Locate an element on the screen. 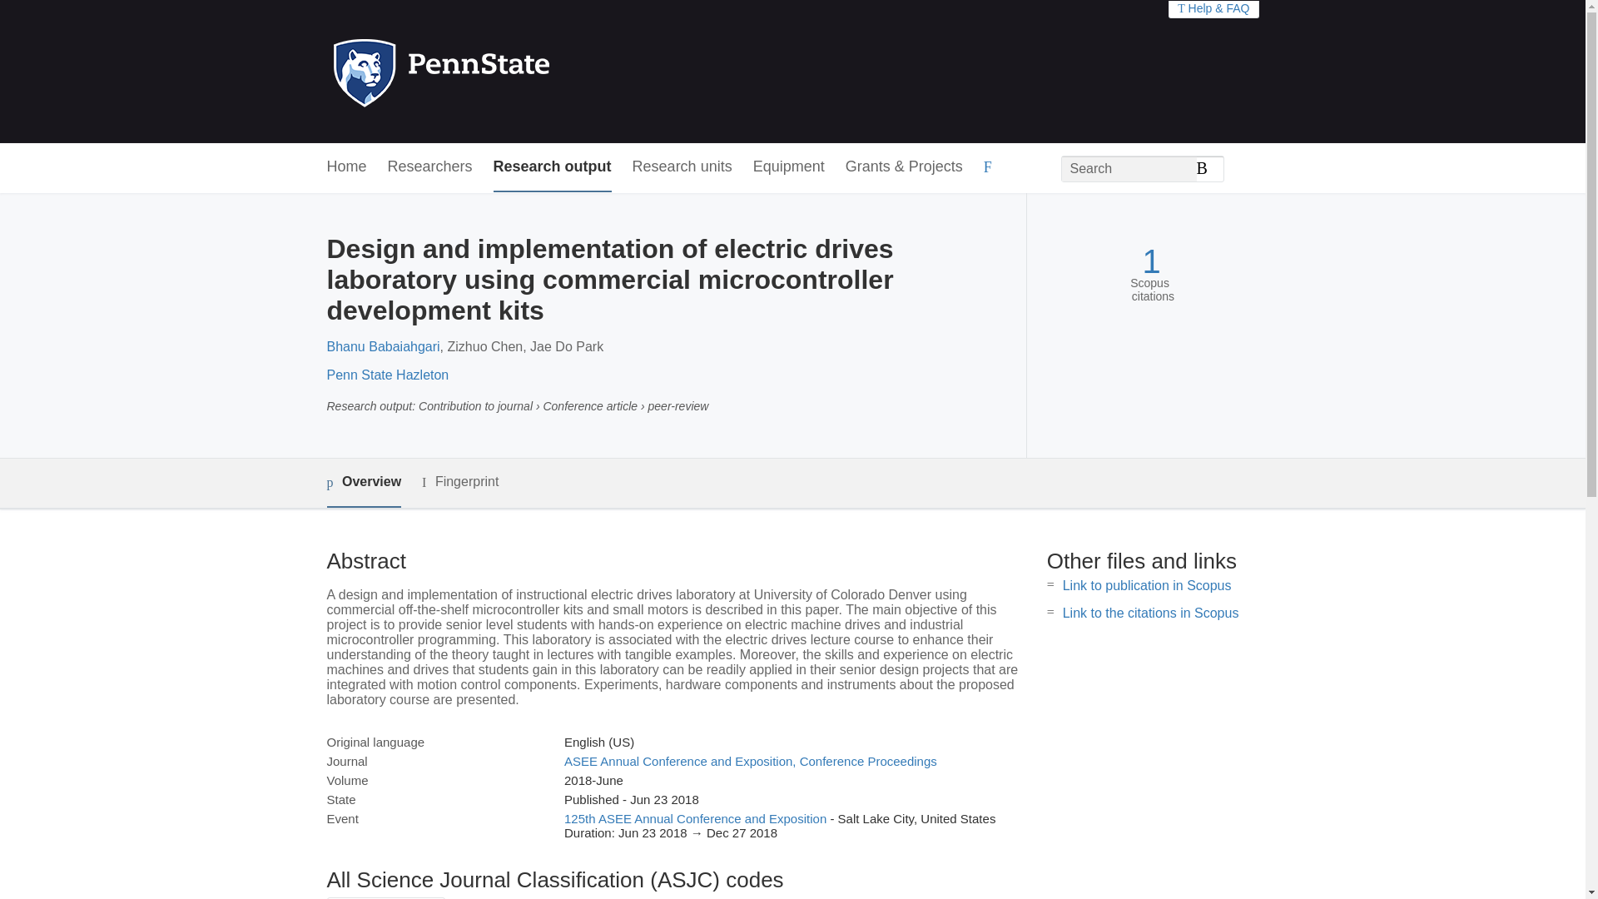 The height and width of the screenshot is (899, 1598). Overview is located at coordinates (363, 483).